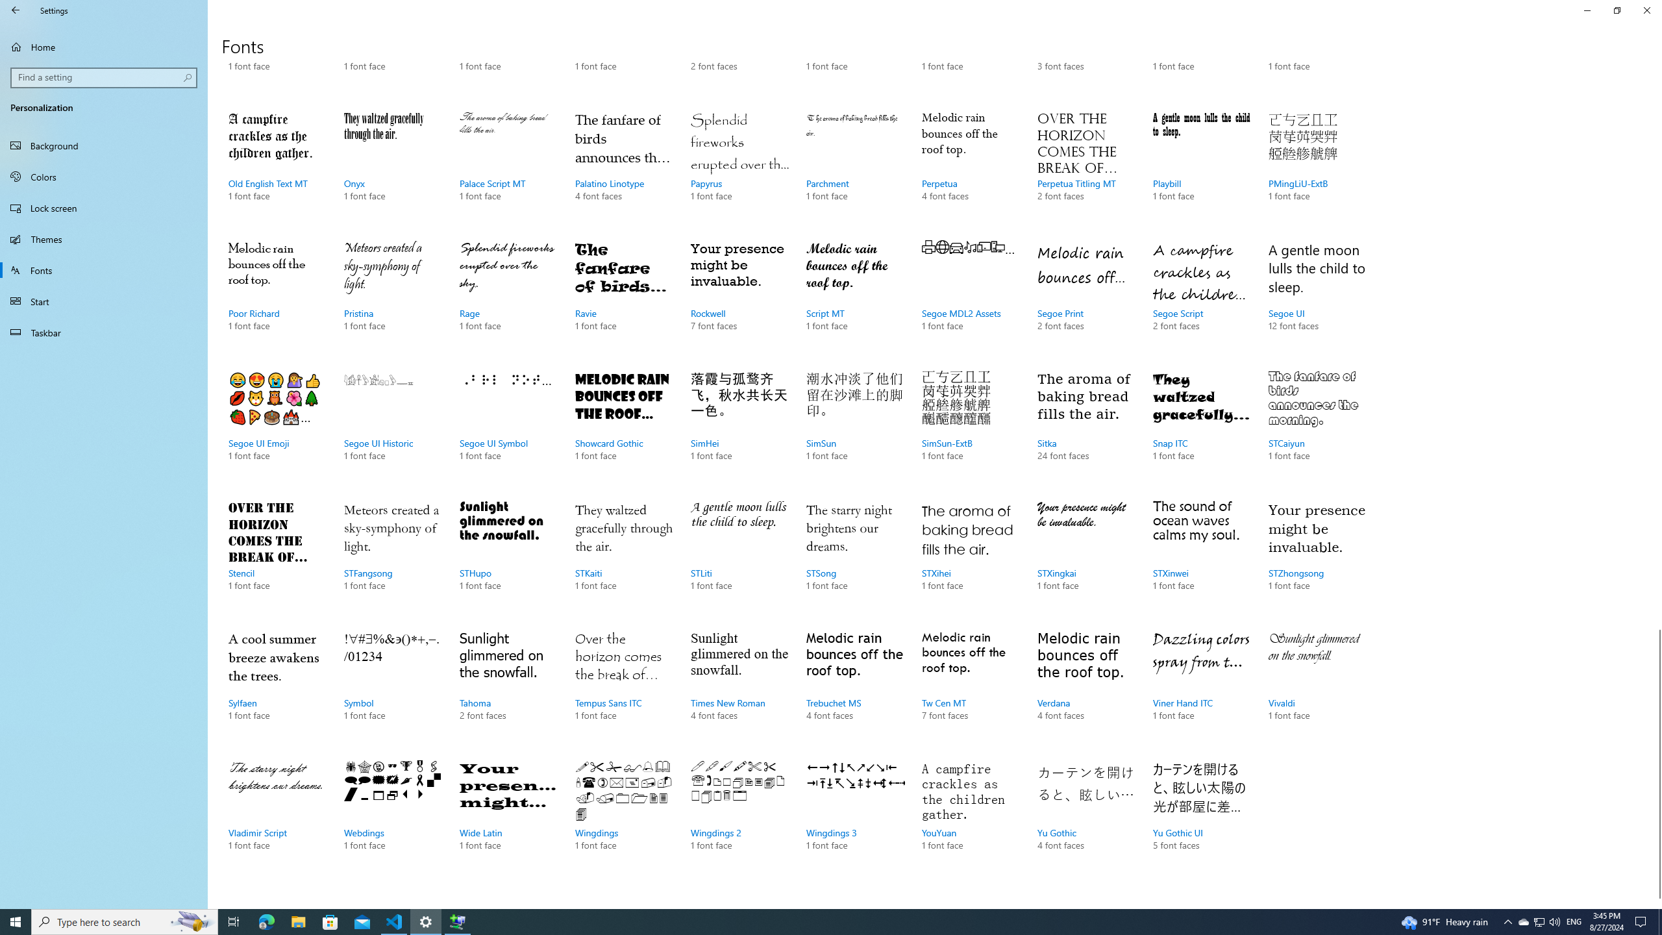 This screenshot has width=1662, height=935. Describe the element at coordinates (806, 922) in the screenshot. I see `Running applications` at that location.